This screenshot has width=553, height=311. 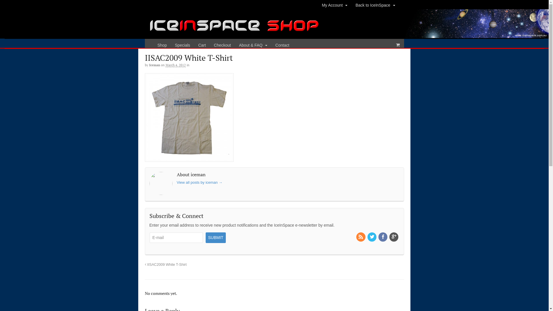 I want to click on About & FAQ, so click(x=253, y=45).